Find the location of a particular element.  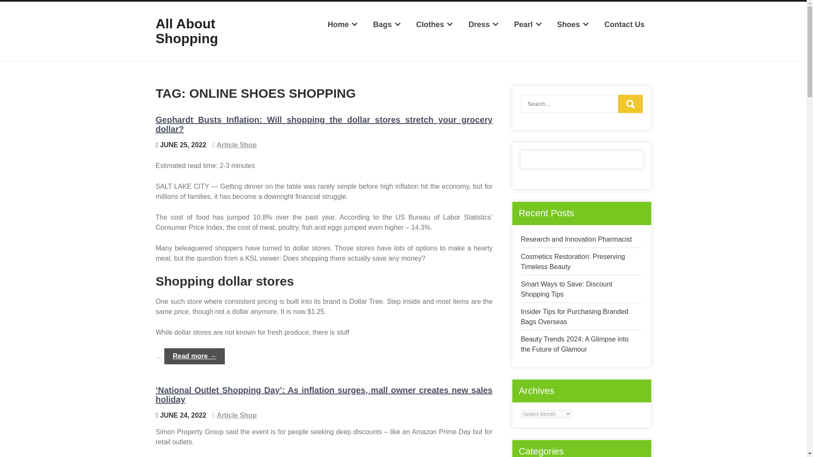

Pearl is located at coordinates (528, 25).